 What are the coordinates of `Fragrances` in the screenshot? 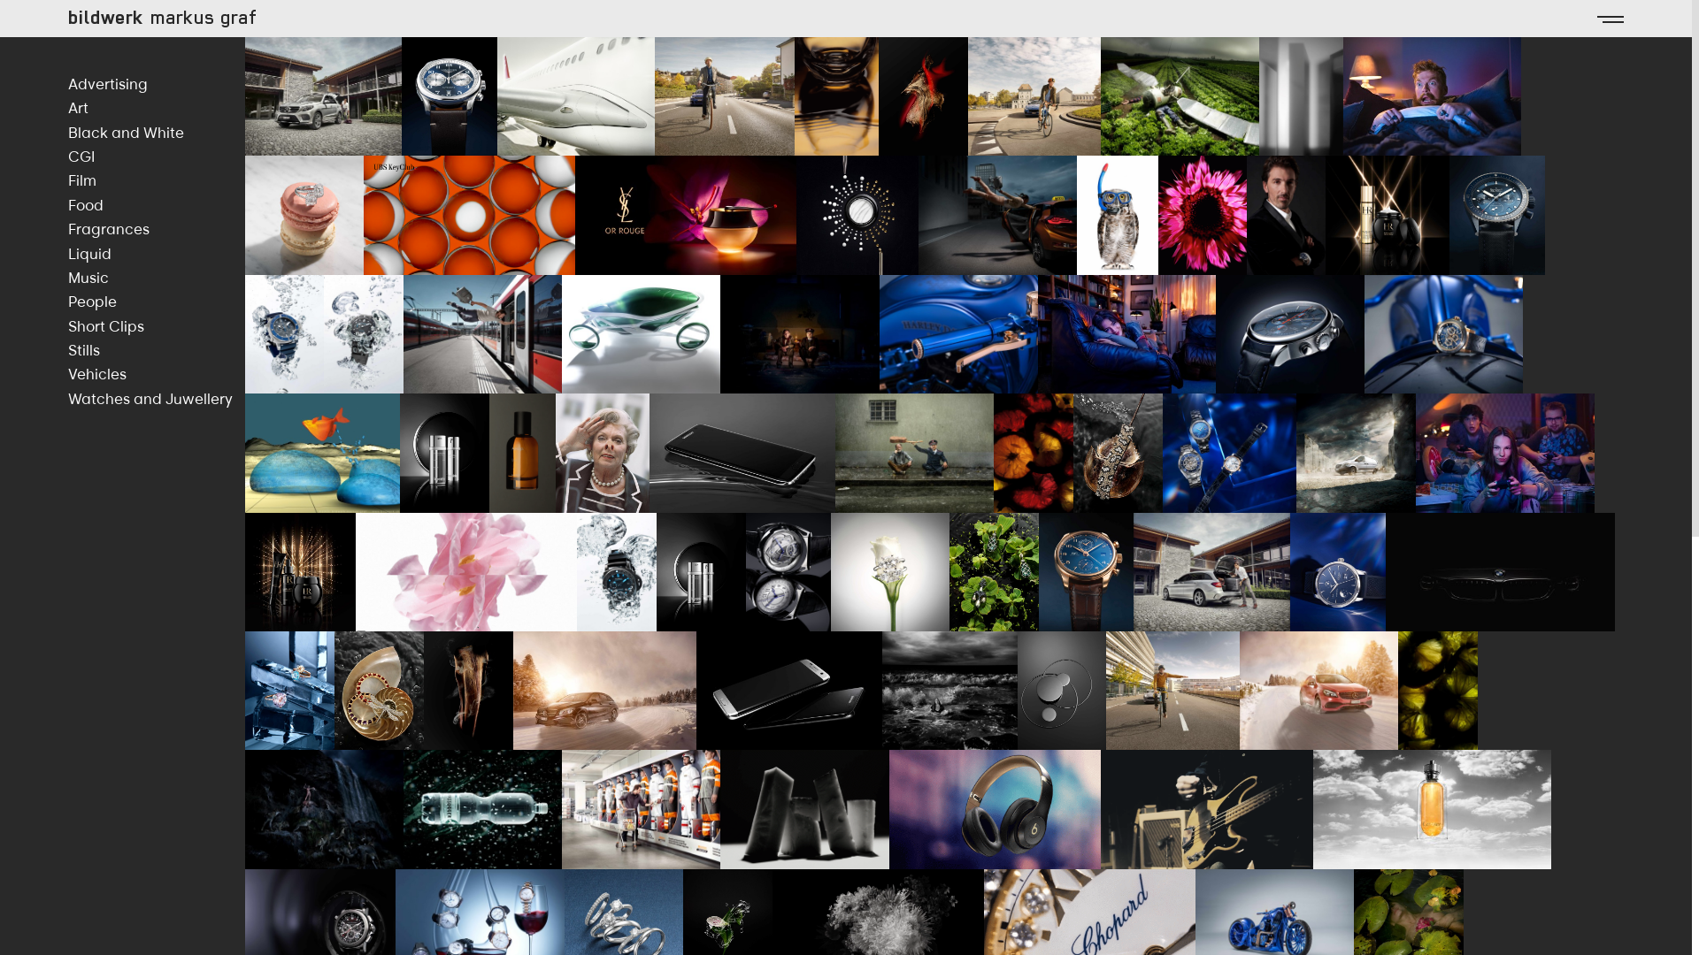 It's located at (157, 229).